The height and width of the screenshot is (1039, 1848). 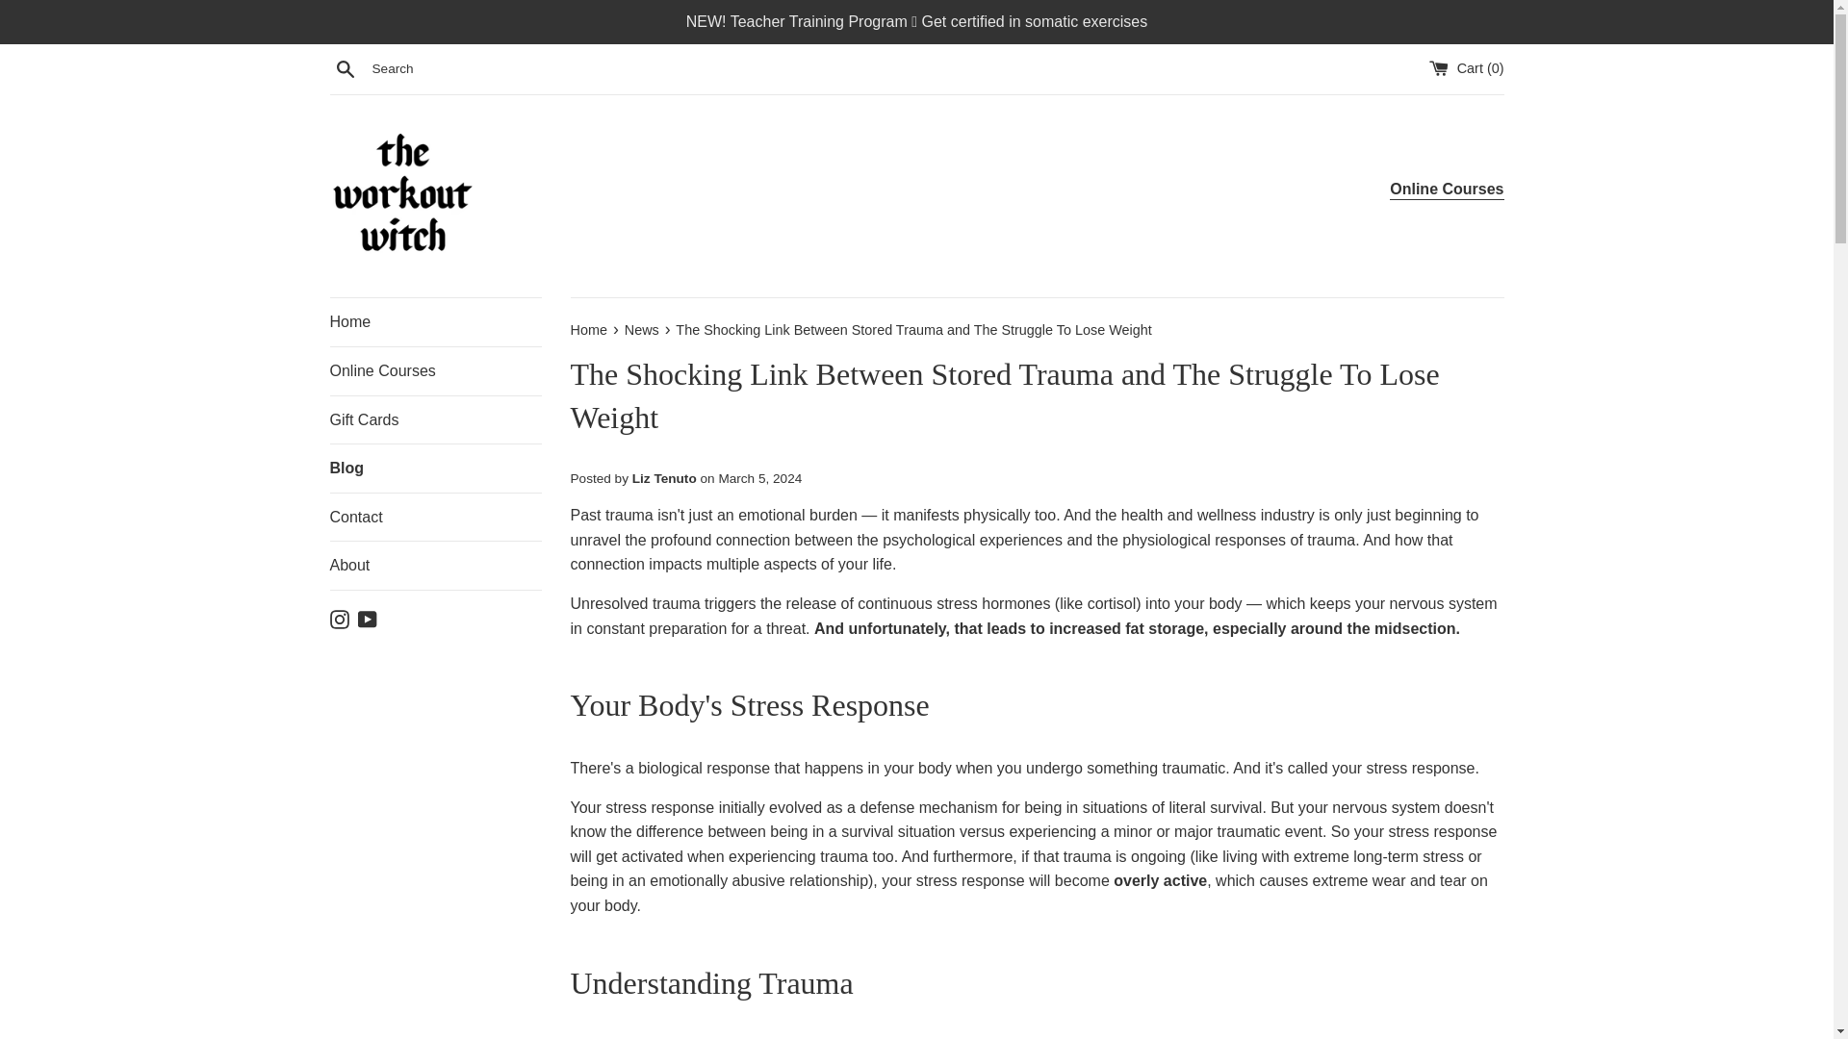 I want to click on Home, so click(x=589, y=329).